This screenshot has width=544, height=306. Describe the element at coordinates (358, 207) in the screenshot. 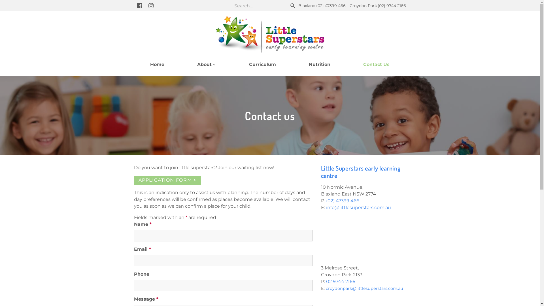

I see `info@littlesuperstars.com.au` at that location.